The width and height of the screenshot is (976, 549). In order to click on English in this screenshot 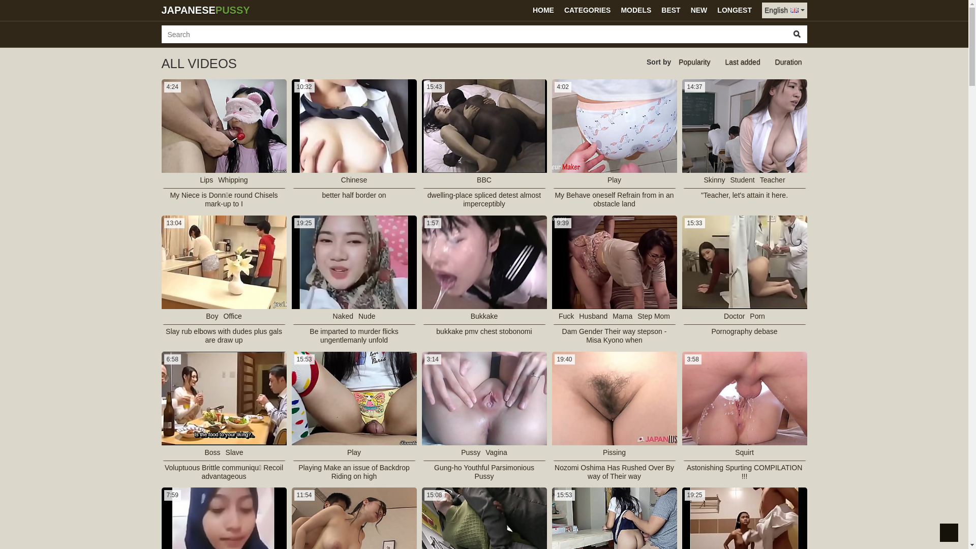, I will do `click(784, 10)`.